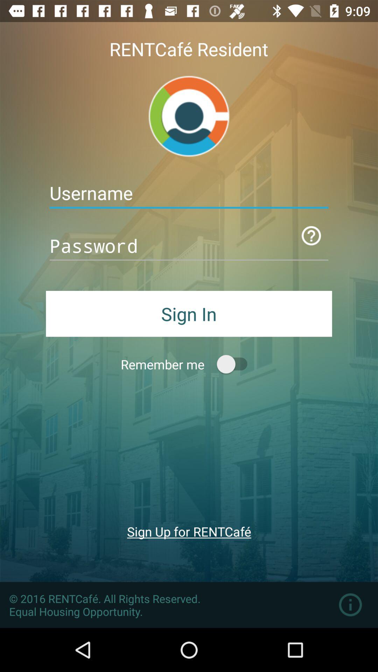  Describe the element at coordinates (235, 364) in the screenshot. I see `toggle remember me selection` at that location.